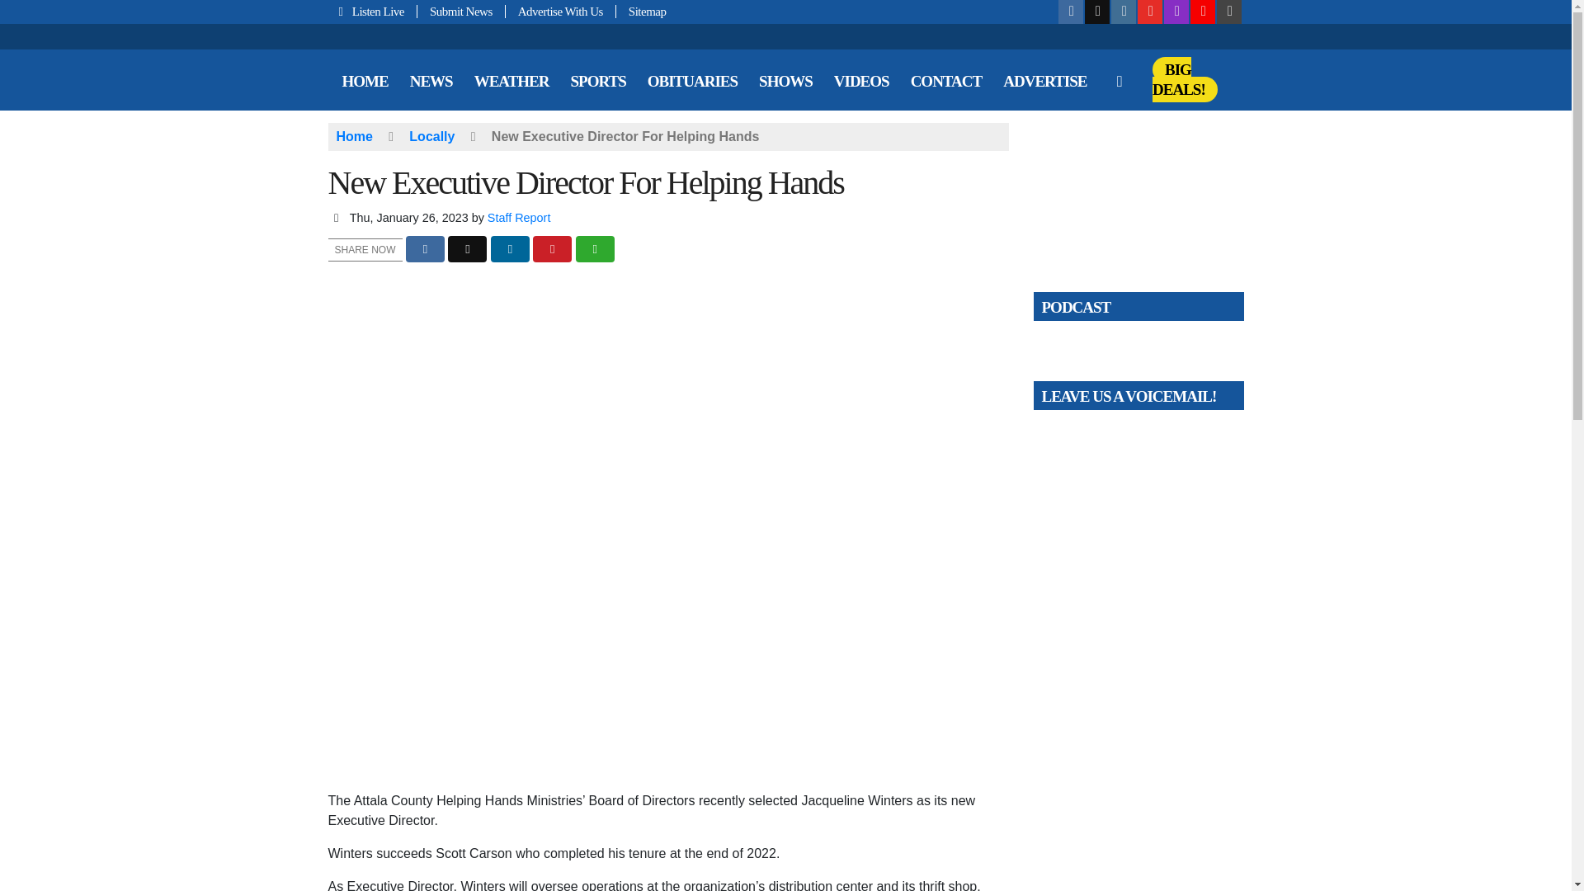  I want to click on Follow our Podcast, so click(1176, 12).